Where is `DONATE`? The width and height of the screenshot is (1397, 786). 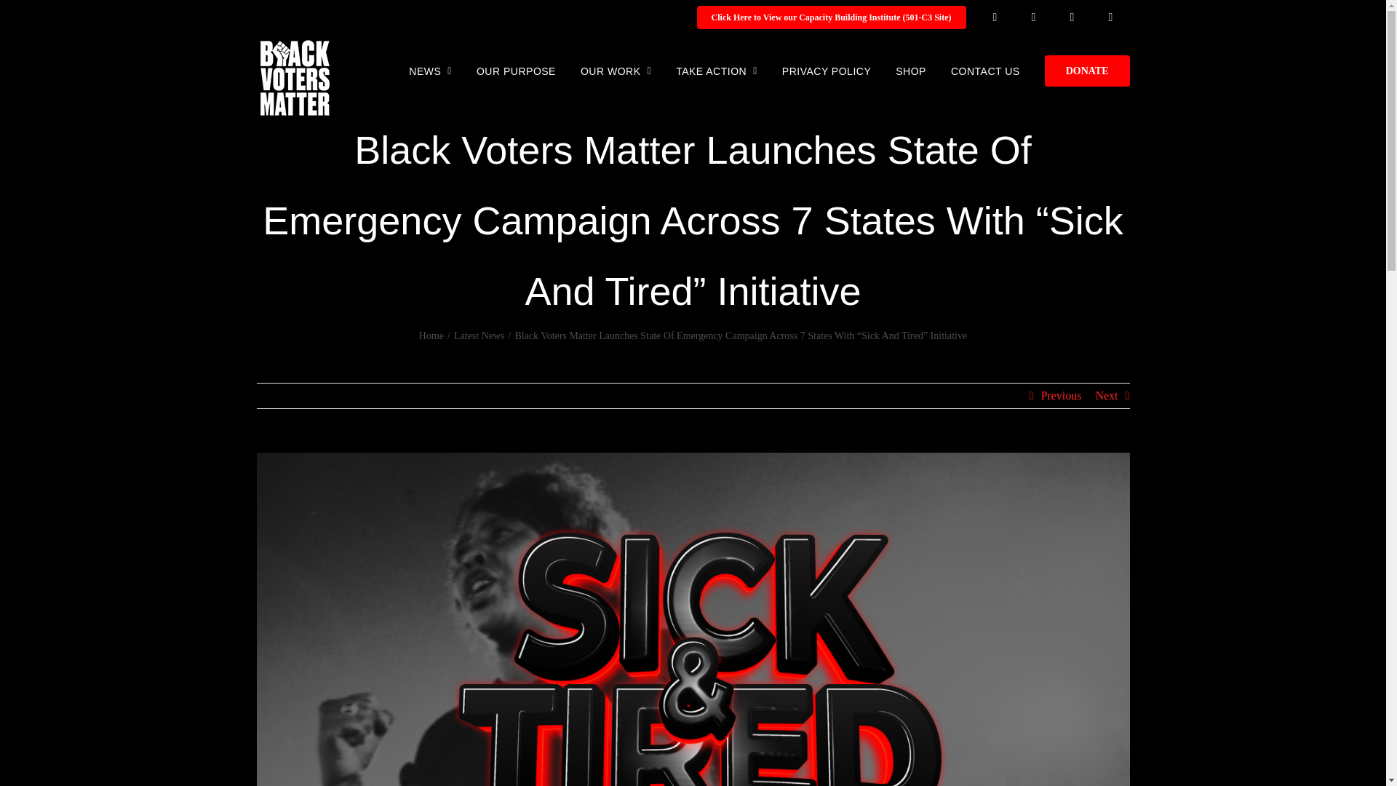
DONATE is located at coordinates (1087, 69).